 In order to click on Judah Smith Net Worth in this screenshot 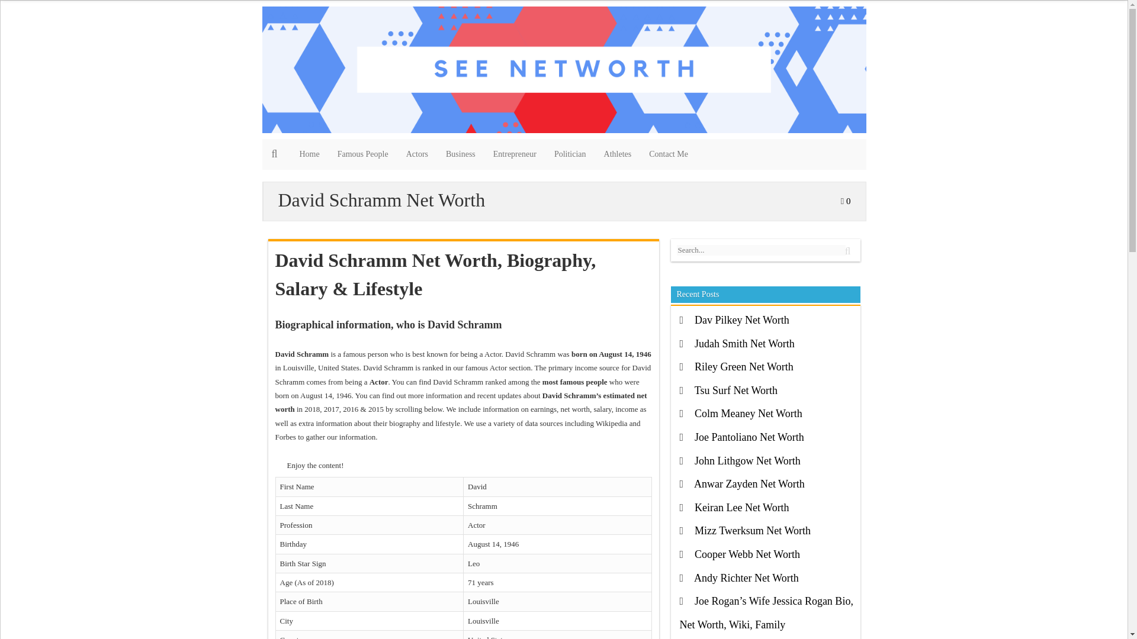, I will do `click(745, 343)`.